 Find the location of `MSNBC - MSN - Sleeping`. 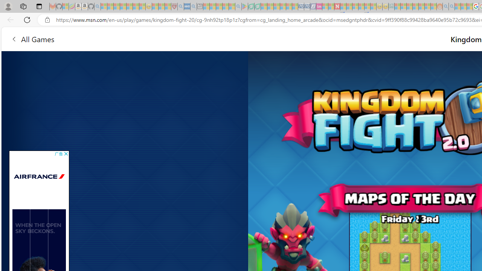

MSNBC - MSN - Sleeping is located at coordinates (398, 7).